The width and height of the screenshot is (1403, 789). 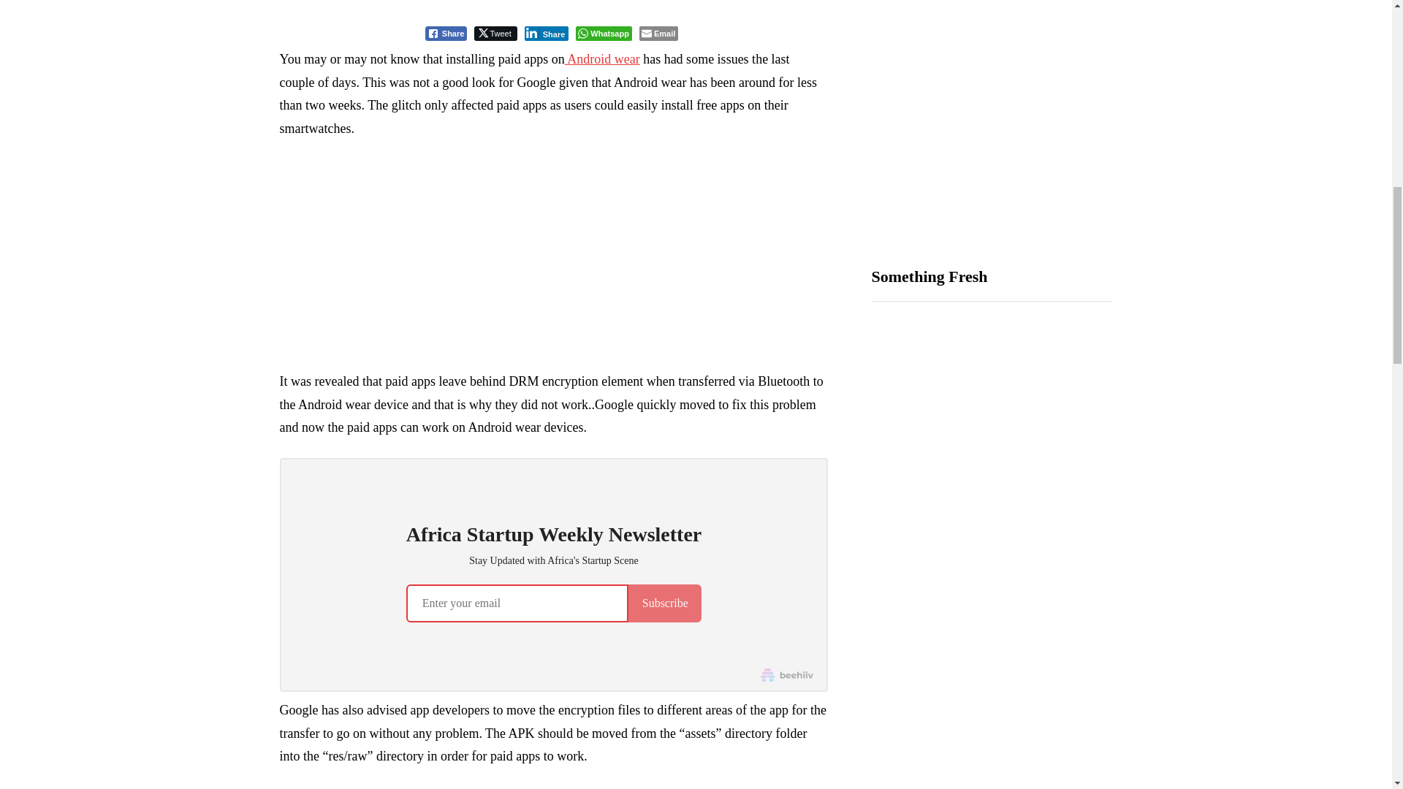 What do you see at coordinates (658, 34) in the screenshot?
I see `Email` at bounding box center [658, 34].